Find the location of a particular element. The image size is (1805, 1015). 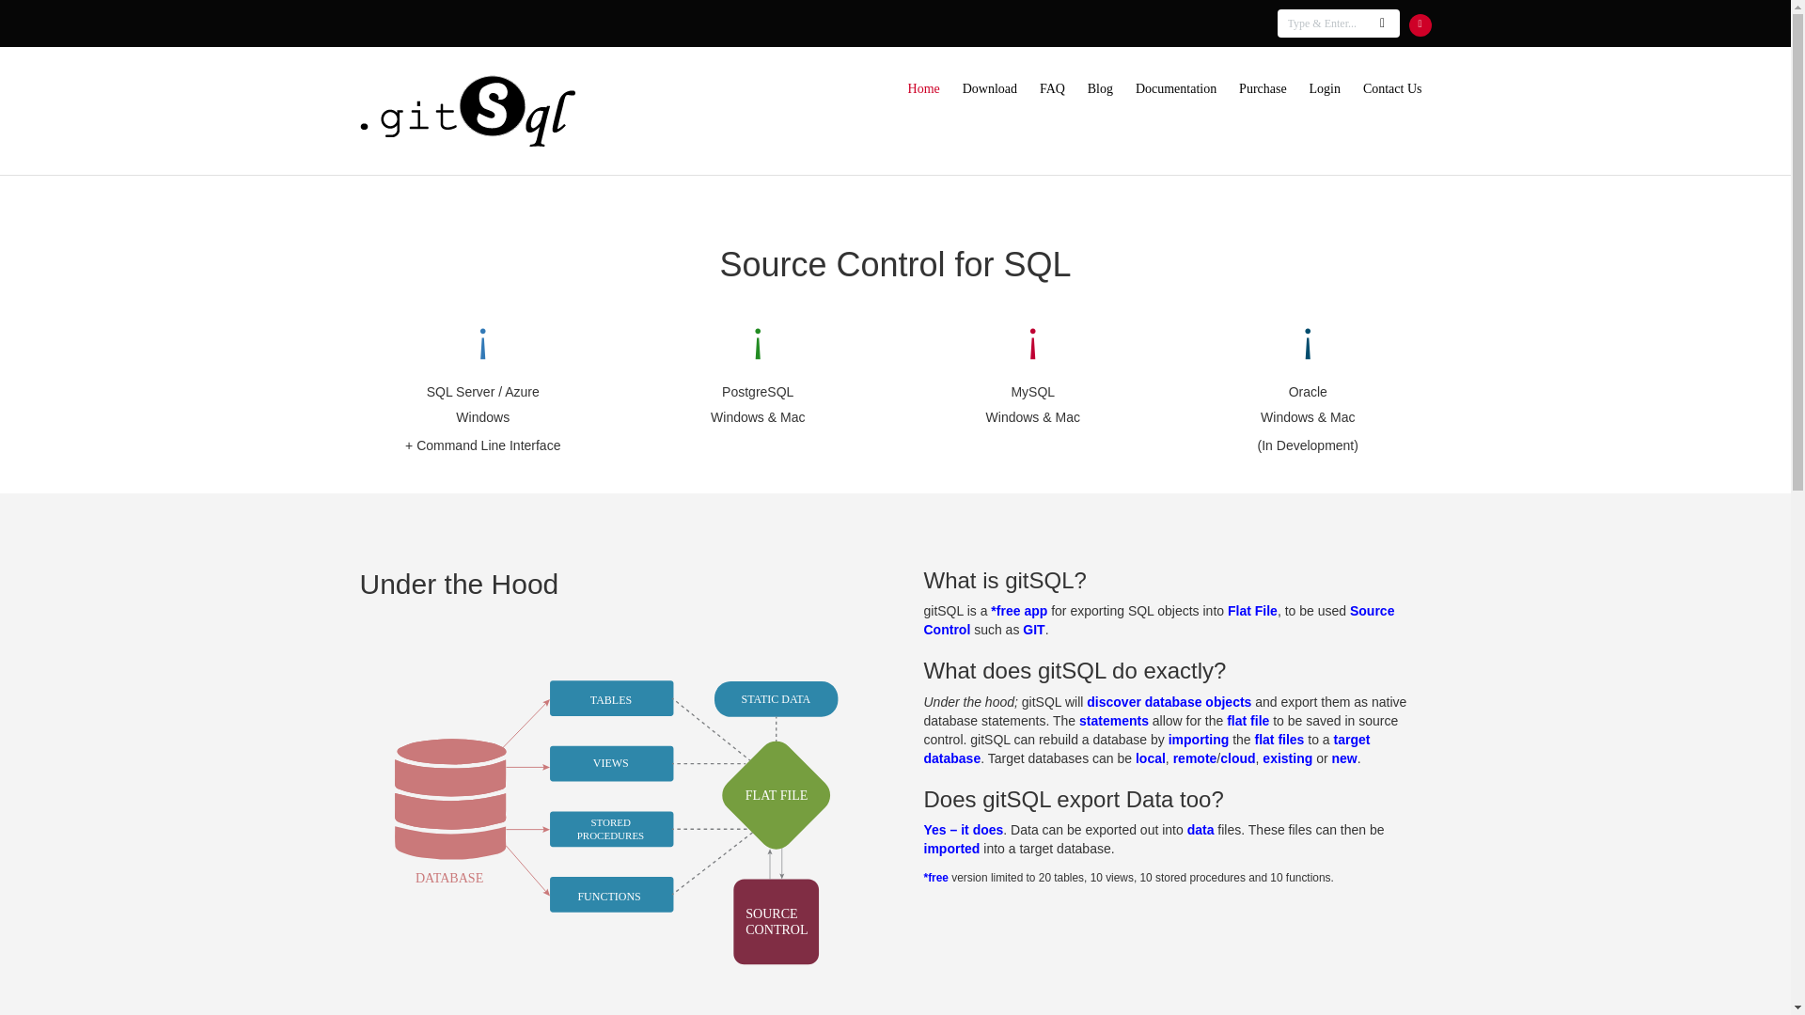

underthehood is located at coordinates (613, 818).